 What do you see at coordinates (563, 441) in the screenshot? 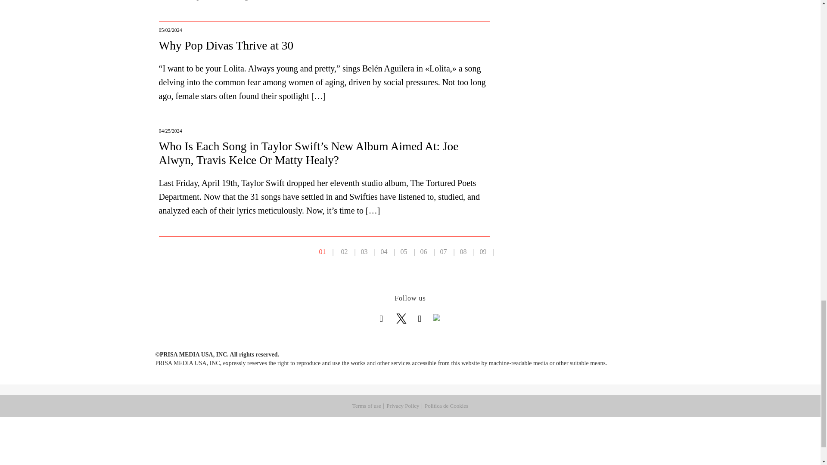
I see `Ir a la web de Caracol` at bounding box center [563, 441].